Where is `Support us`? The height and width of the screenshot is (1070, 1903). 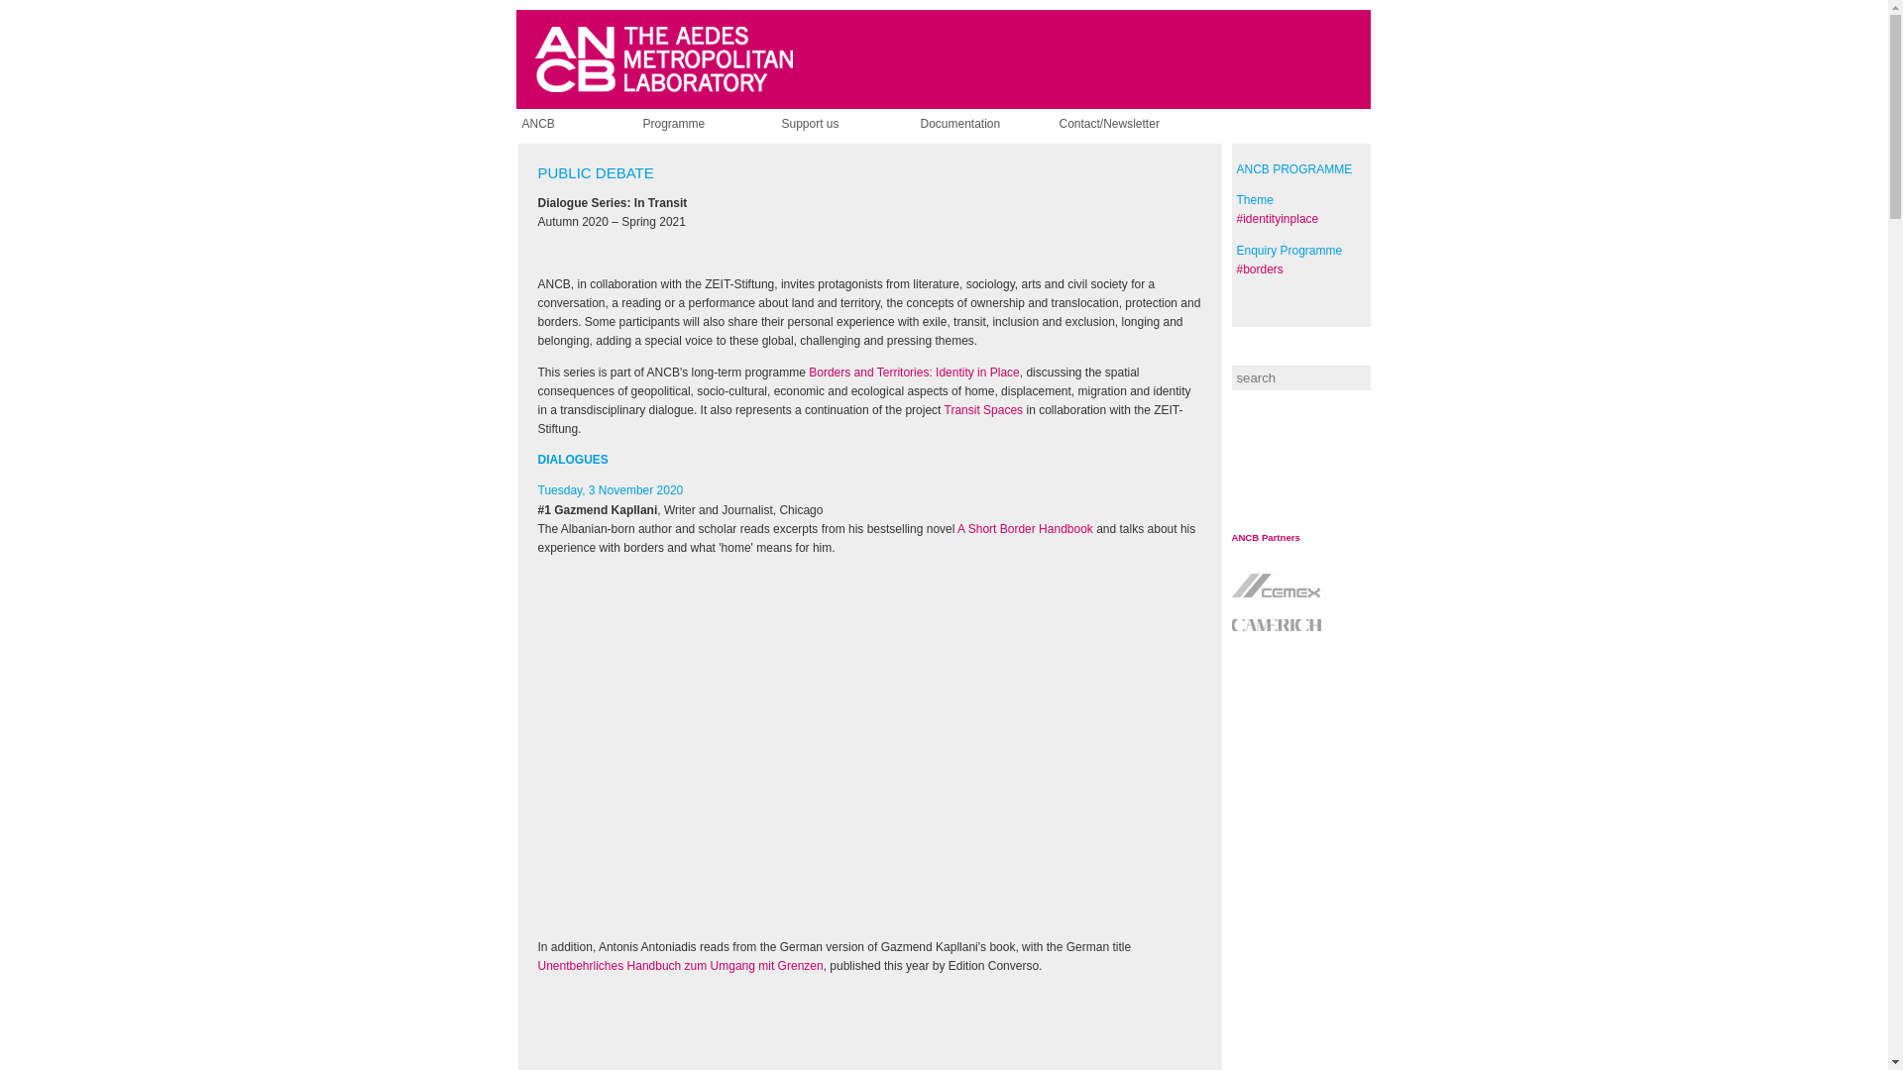 Support us is located at coordinates (846, 124).